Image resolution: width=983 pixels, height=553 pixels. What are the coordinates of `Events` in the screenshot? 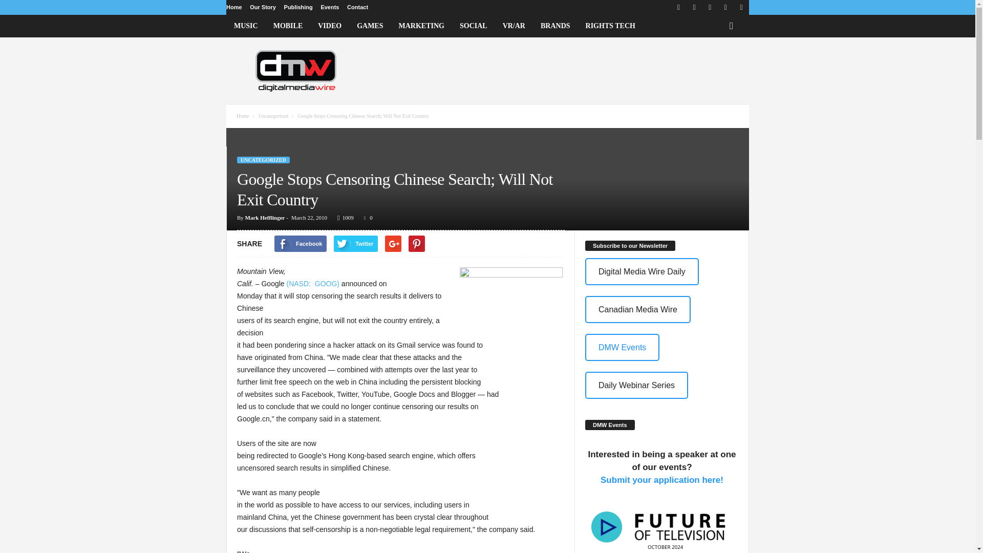 It's located at (330, 7).